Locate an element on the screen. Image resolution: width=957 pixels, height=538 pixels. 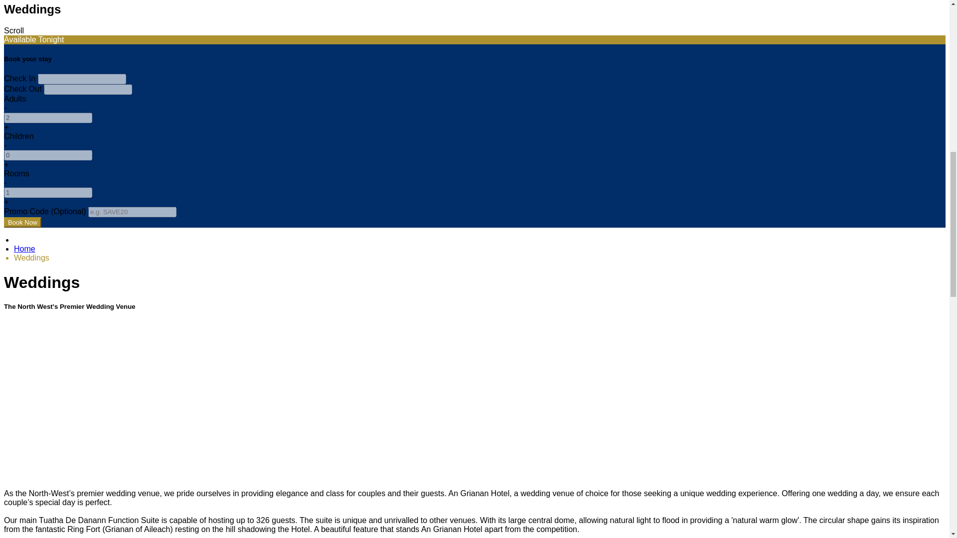
2 is located at coordinates (48, 118).